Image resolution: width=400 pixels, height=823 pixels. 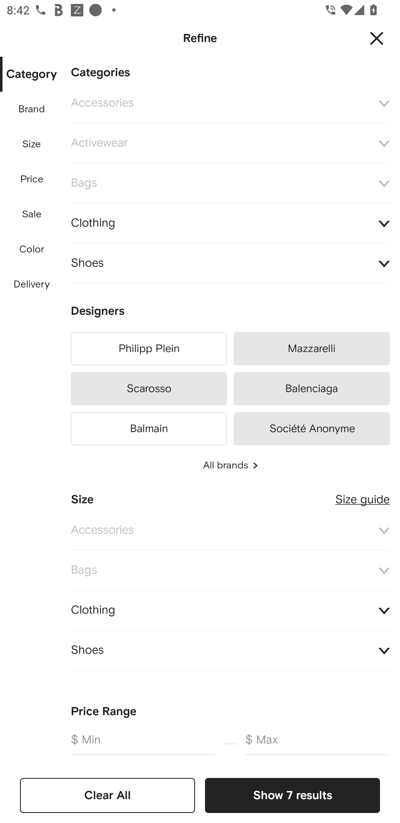 I want to click on Category, so click(x=31, y=75).